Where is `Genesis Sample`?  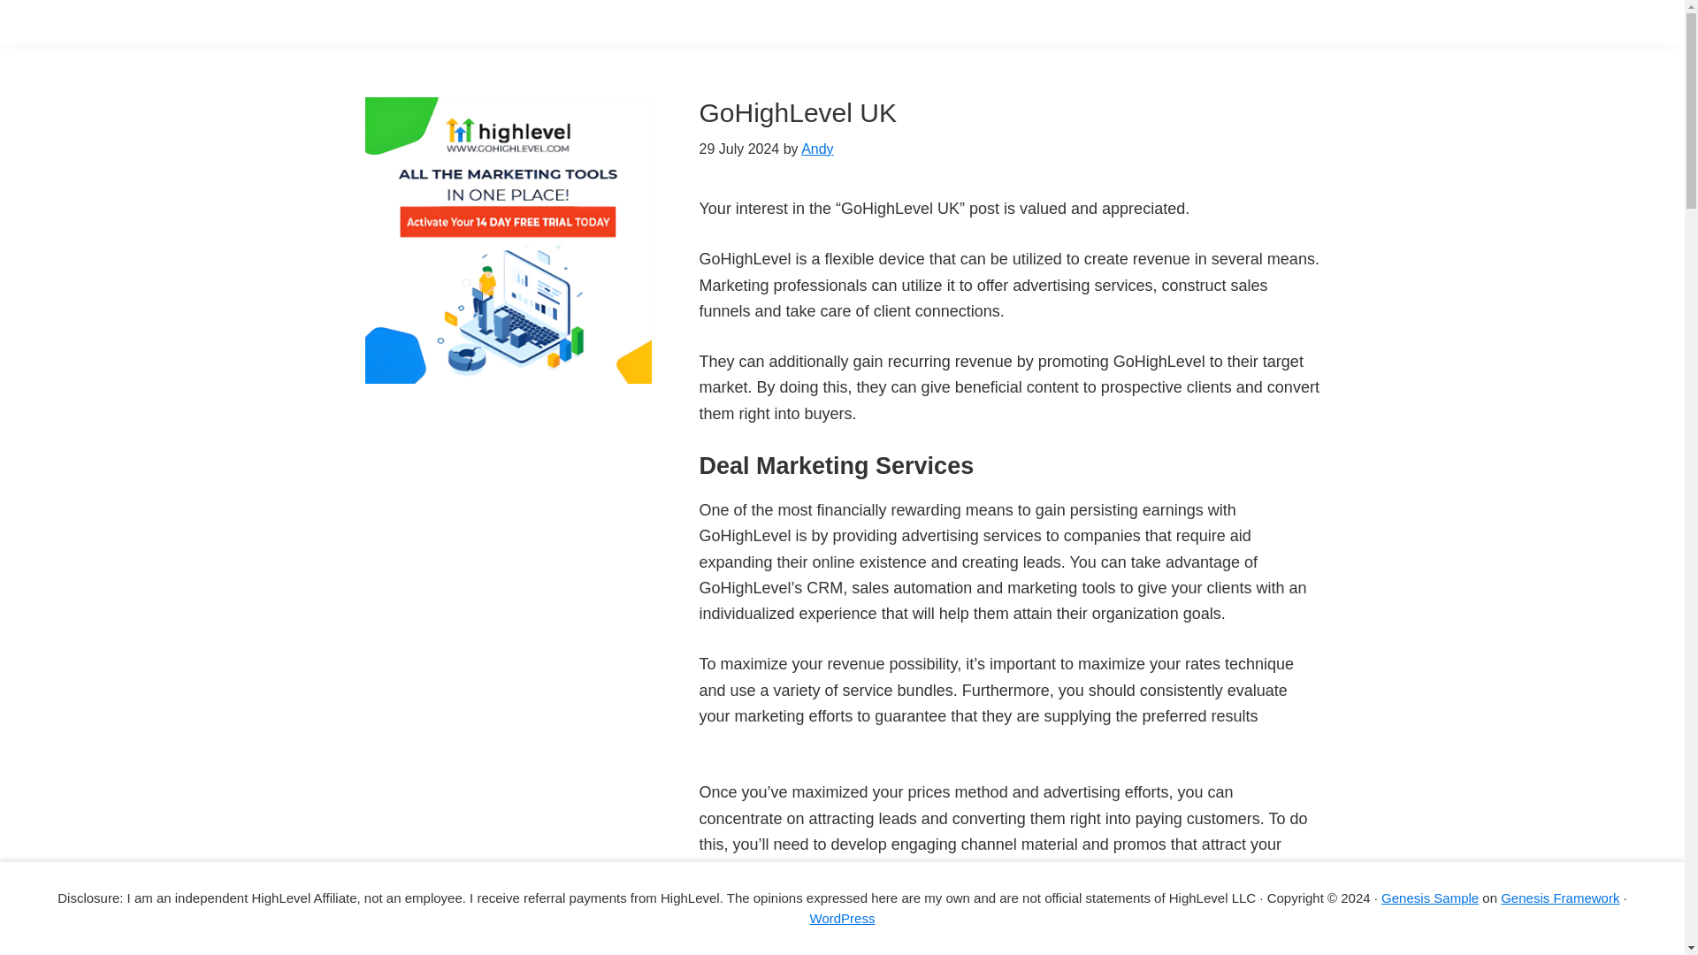
Genesis Sample is located at coordinates (1430, 897).